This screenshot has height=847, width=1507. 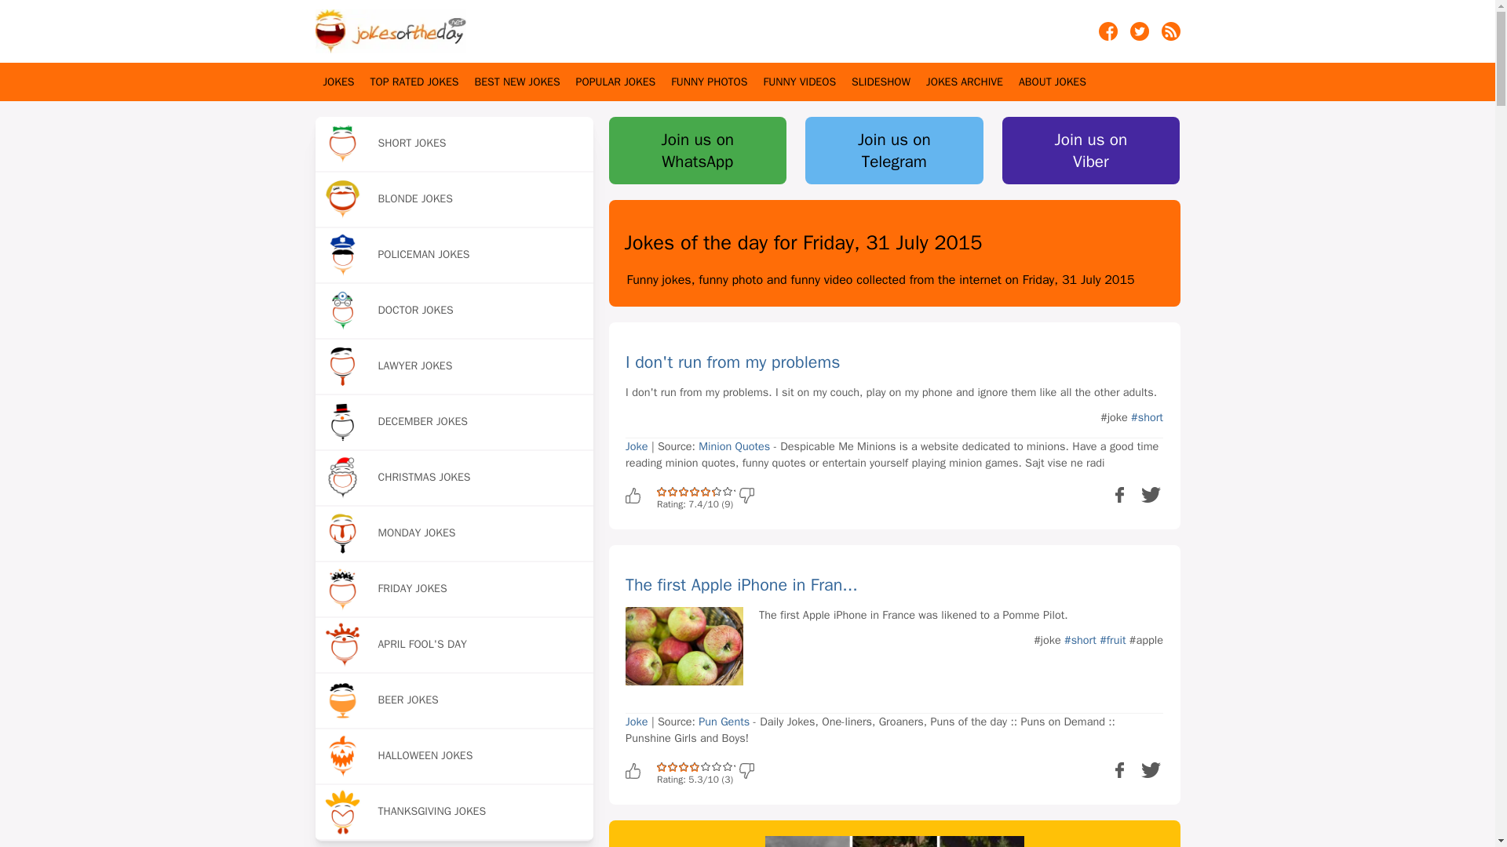 I want to click on JOKES ARCHIVE, so click(x=965, y=82).